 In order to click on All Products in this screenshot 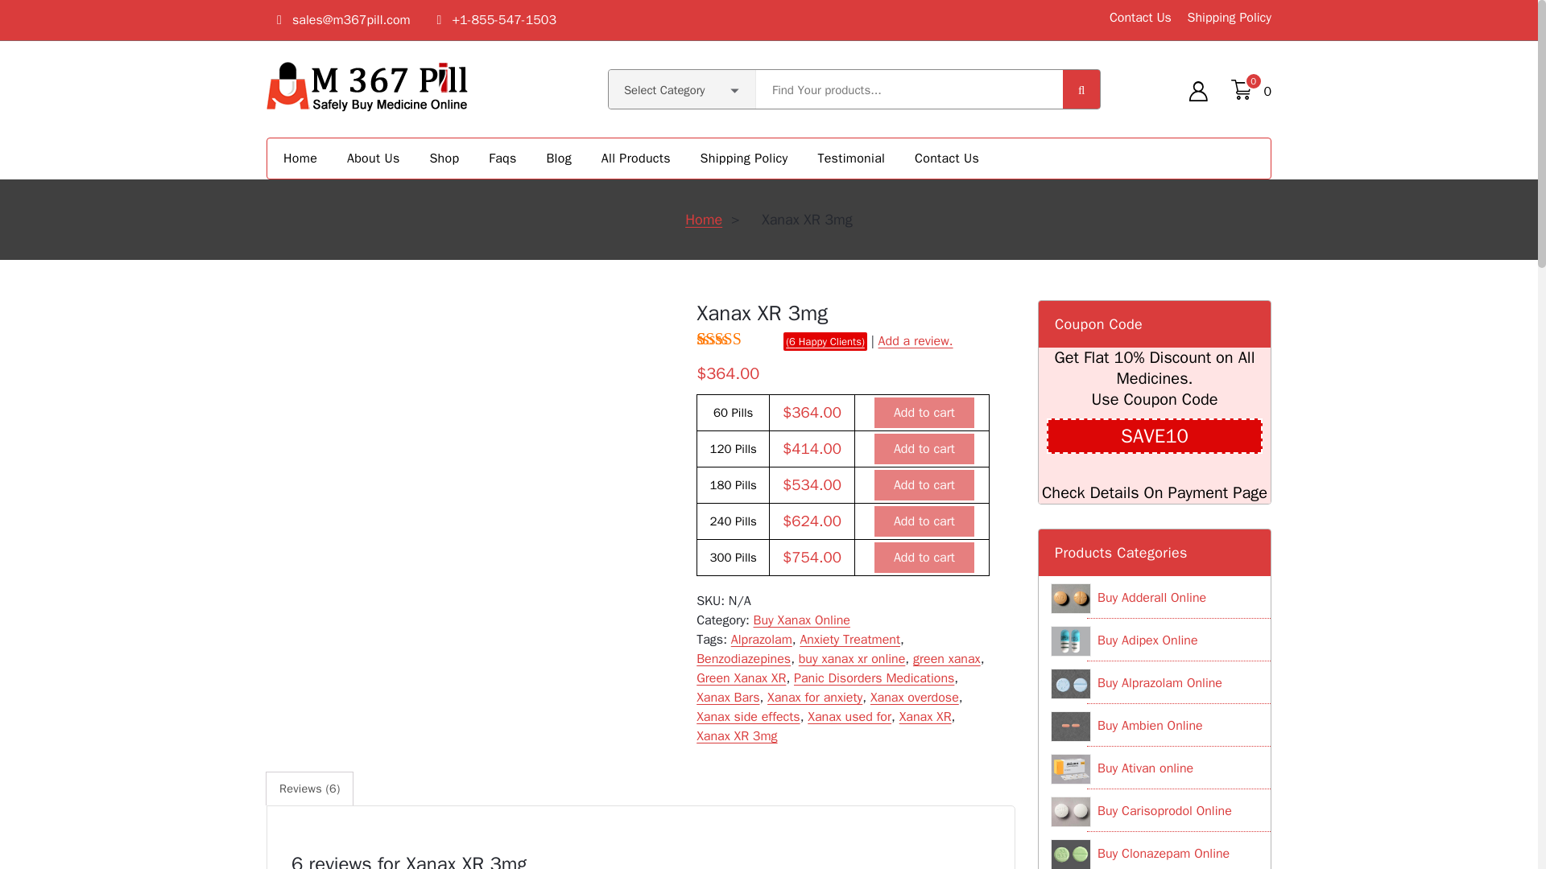, I will do `click(636, 158)`.